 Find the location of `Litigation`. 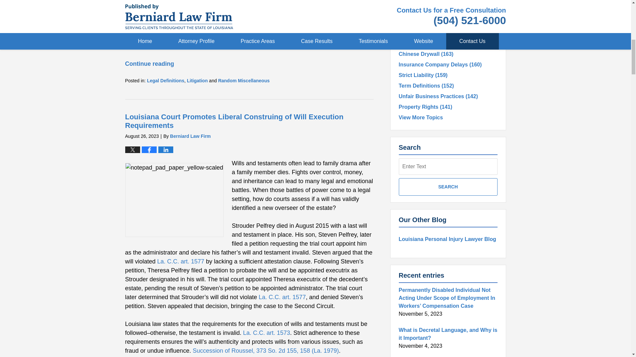

Litigation is located at coordinates (197, 81).